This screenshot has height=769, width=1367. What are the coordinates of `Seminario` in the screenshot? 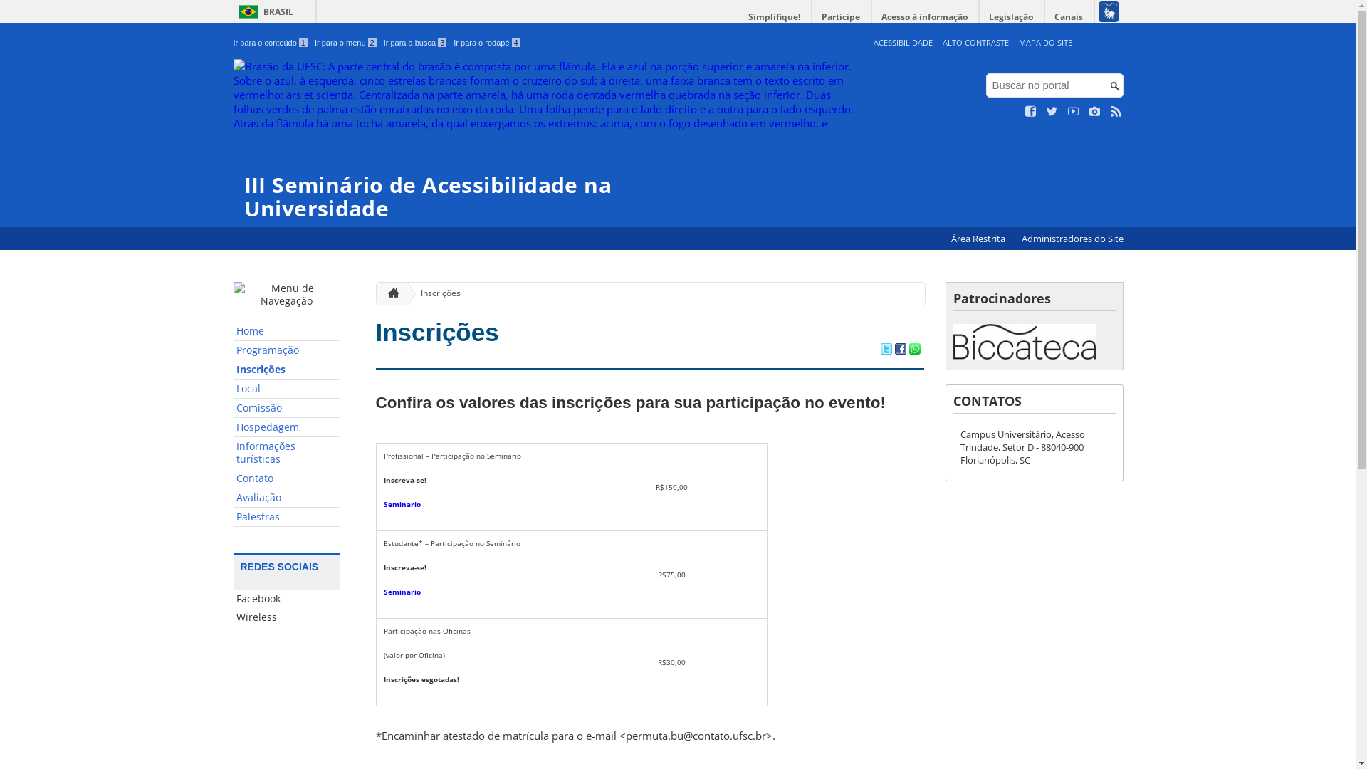 It's located at (402, 504).